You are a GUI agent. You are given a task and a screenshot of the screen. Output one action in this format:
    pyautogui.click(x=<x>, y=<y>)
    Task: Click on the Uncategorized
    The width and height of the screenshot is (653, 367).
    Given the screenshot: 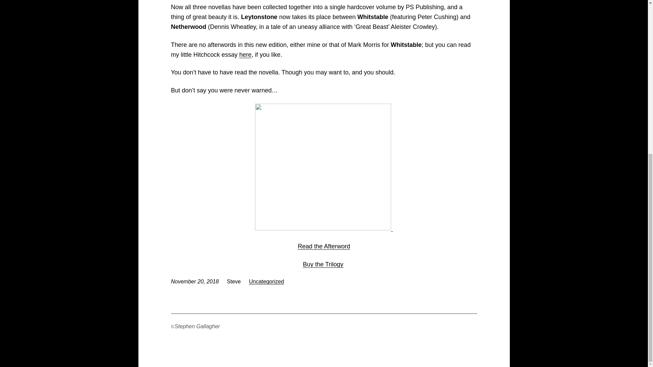 What is the action you would take?
    pyautogui.click(x=266, y=281)
    